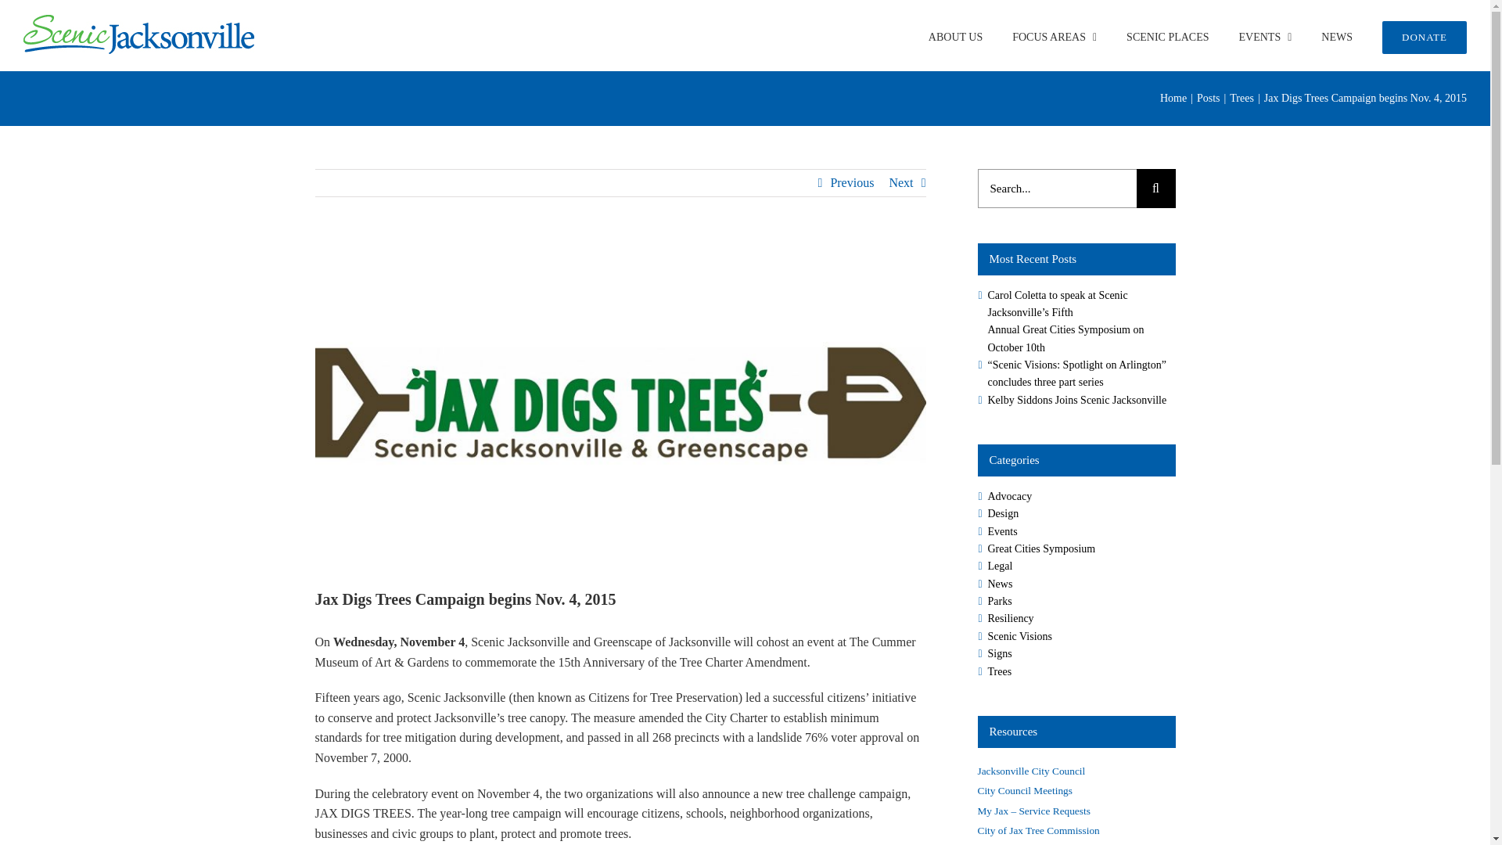 This screenshot has width=1502, height=845. I want to click on DONATE, so click(1424, 37).